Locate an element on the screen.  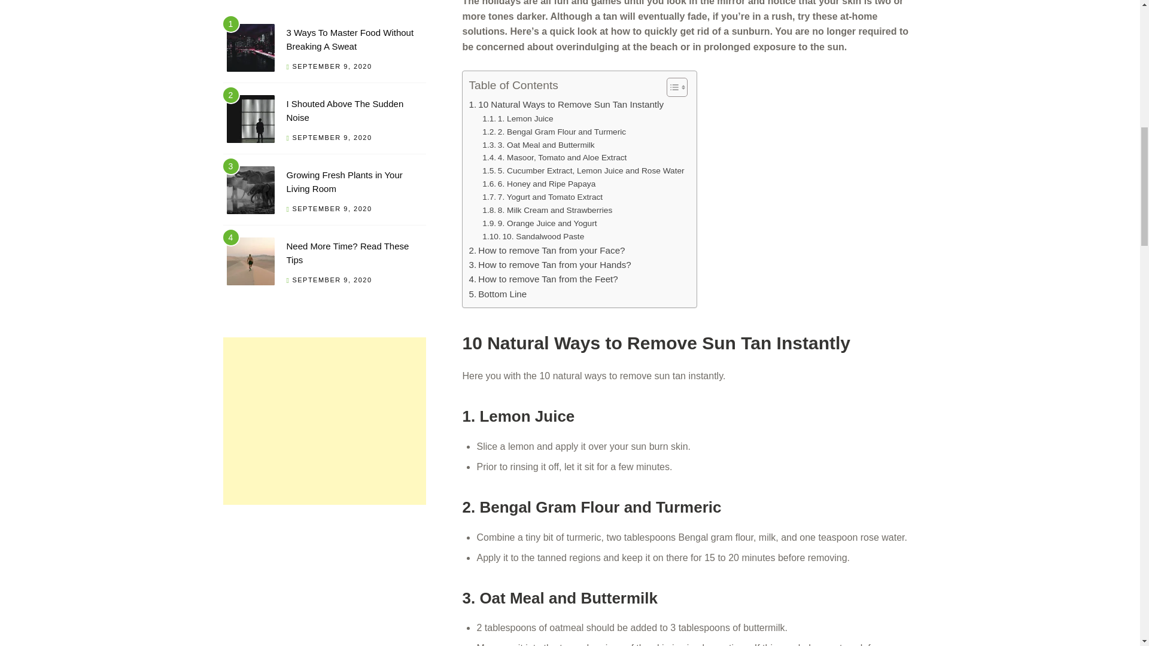
4. Masoor, Tomato and Aloe Extract is located at coordinates (554, 158).